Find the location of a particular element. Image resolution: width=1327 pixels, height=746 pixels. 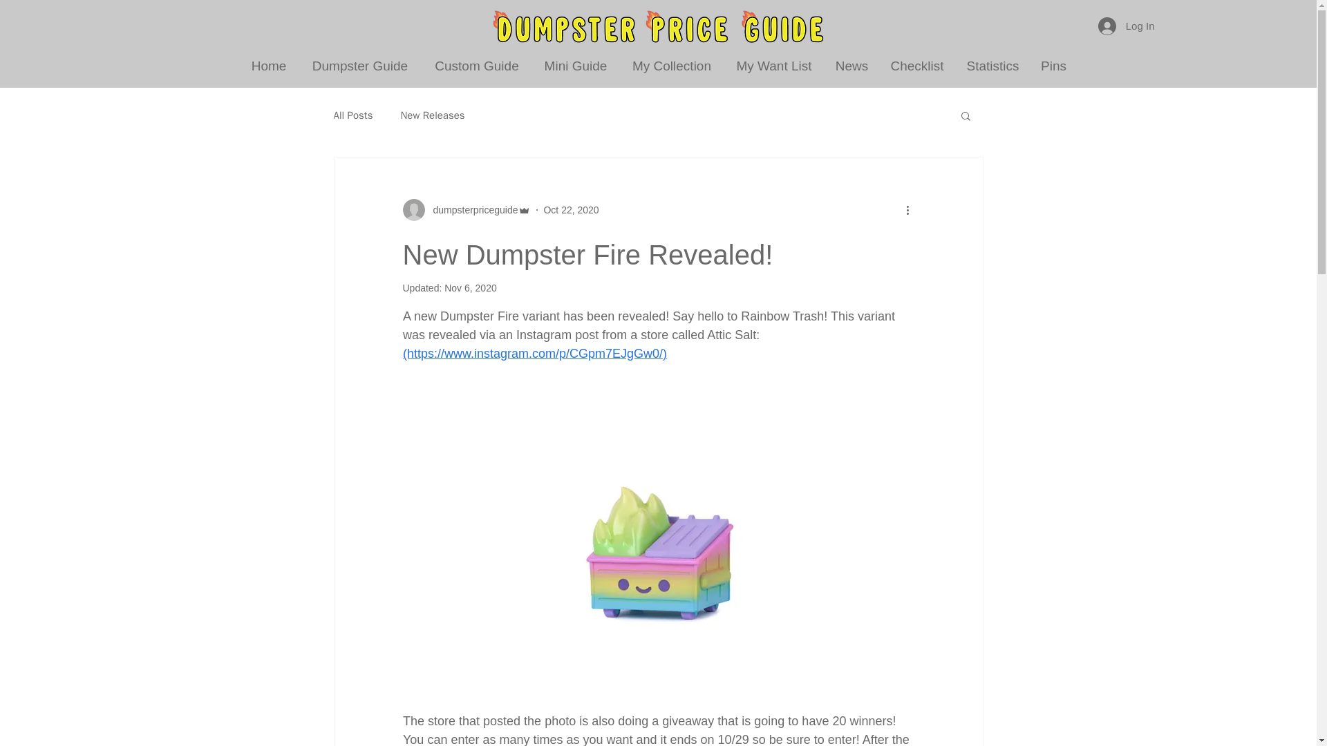

Pins is located at coordinates (1053, 66).